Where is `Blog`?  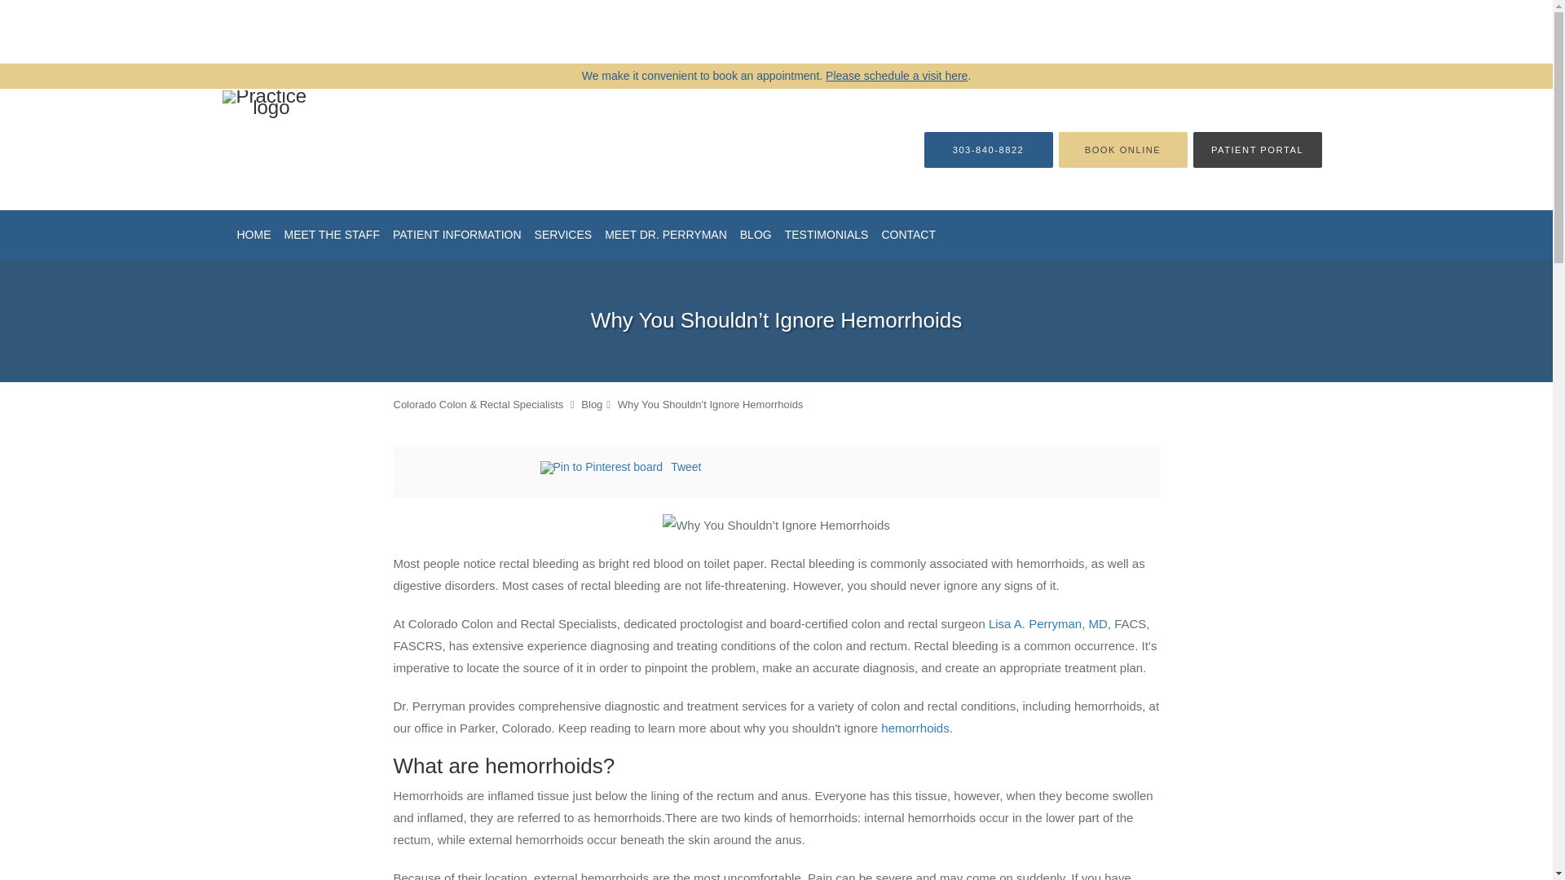
Blog is located at coordinates (592, 404).